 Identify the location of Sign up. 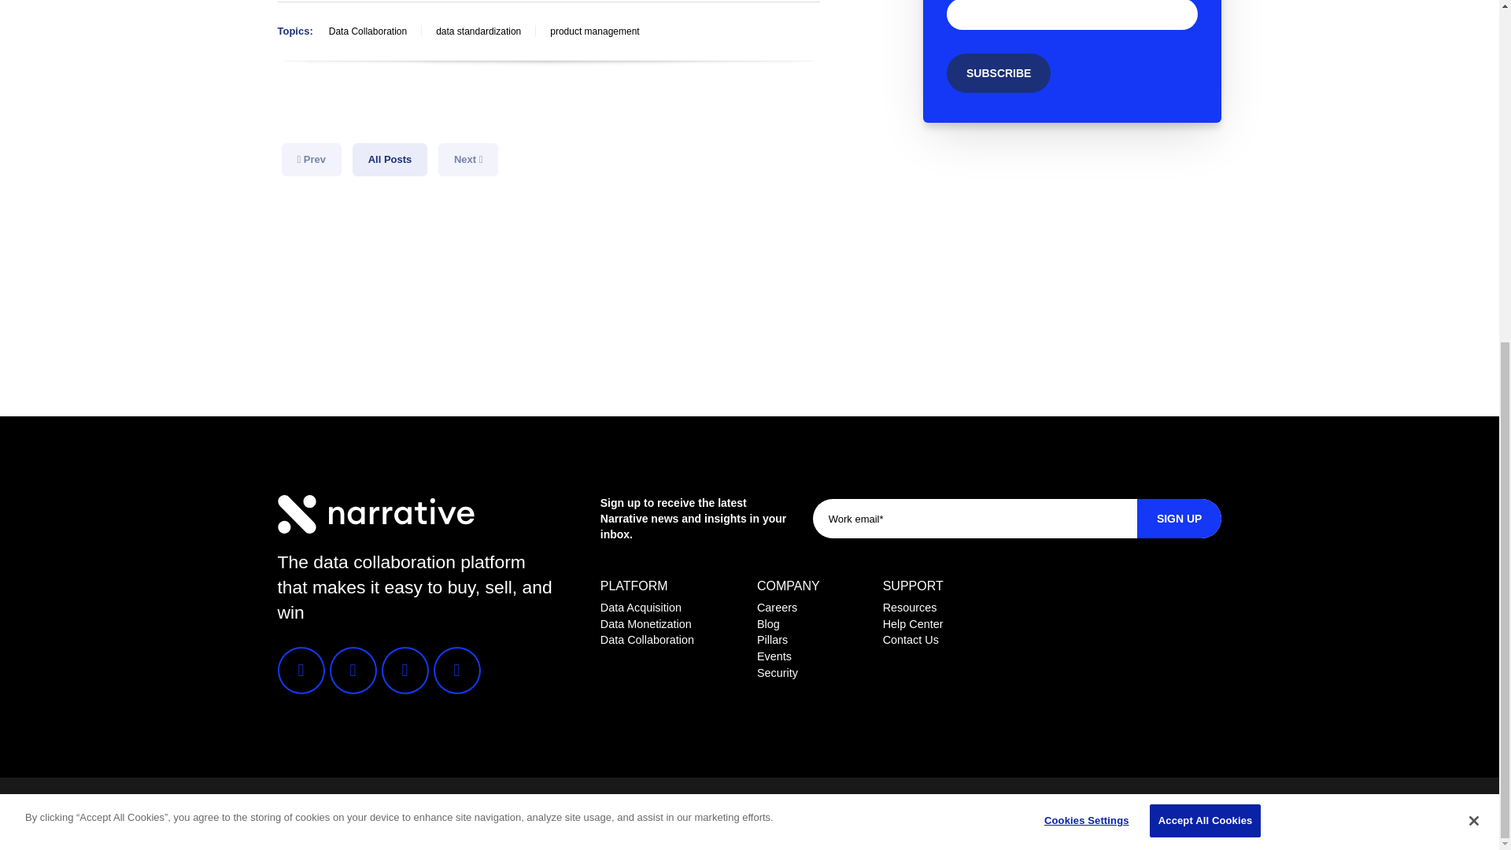
(1180, 518).